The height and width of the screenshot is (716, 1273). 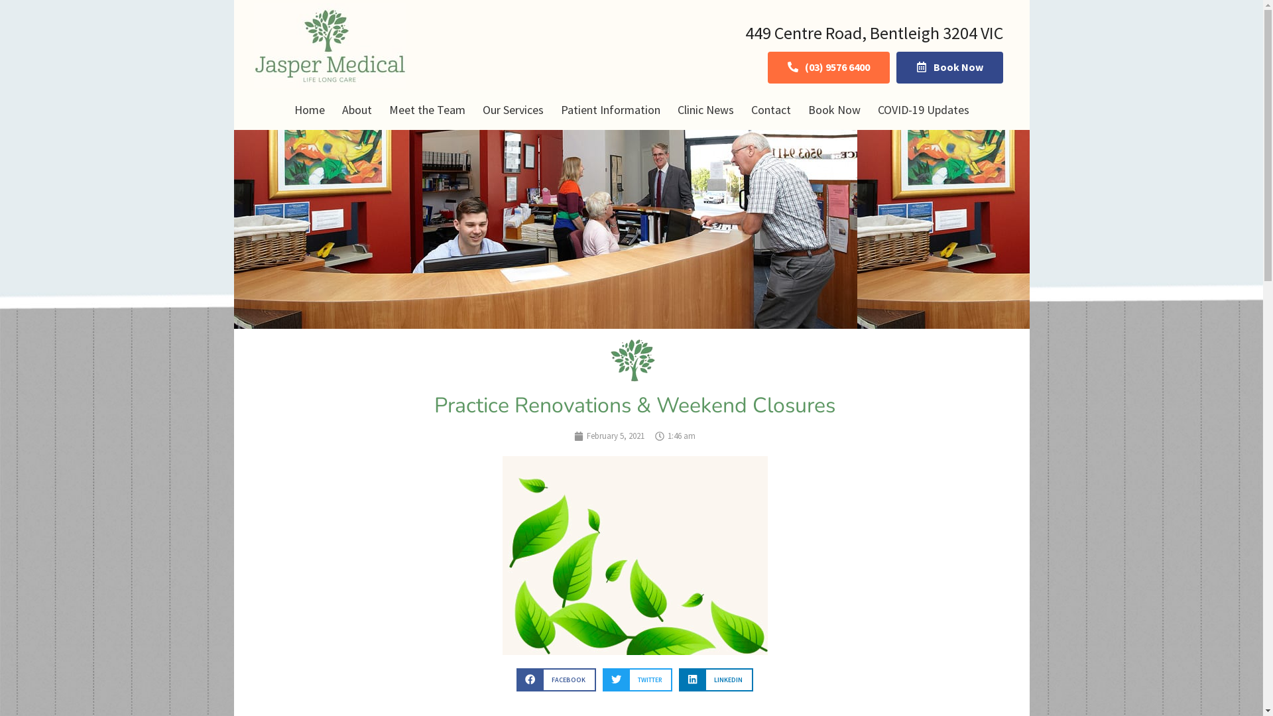 What do you see at coordinates (923, 110) in the screenshot?
I see `COVID-19 Updates` at bounding box center [923, 110].